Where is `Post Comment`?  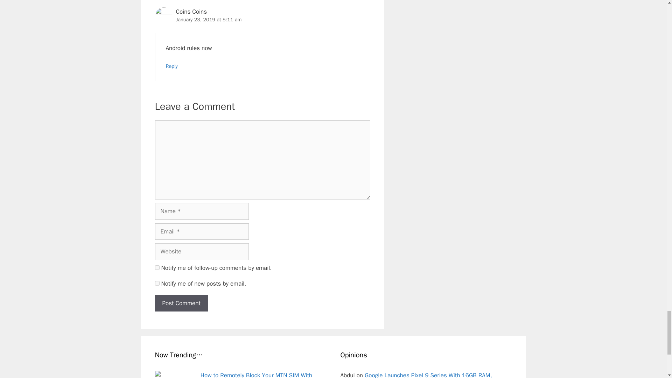 Post Comment is located at coordinates (181, 303).